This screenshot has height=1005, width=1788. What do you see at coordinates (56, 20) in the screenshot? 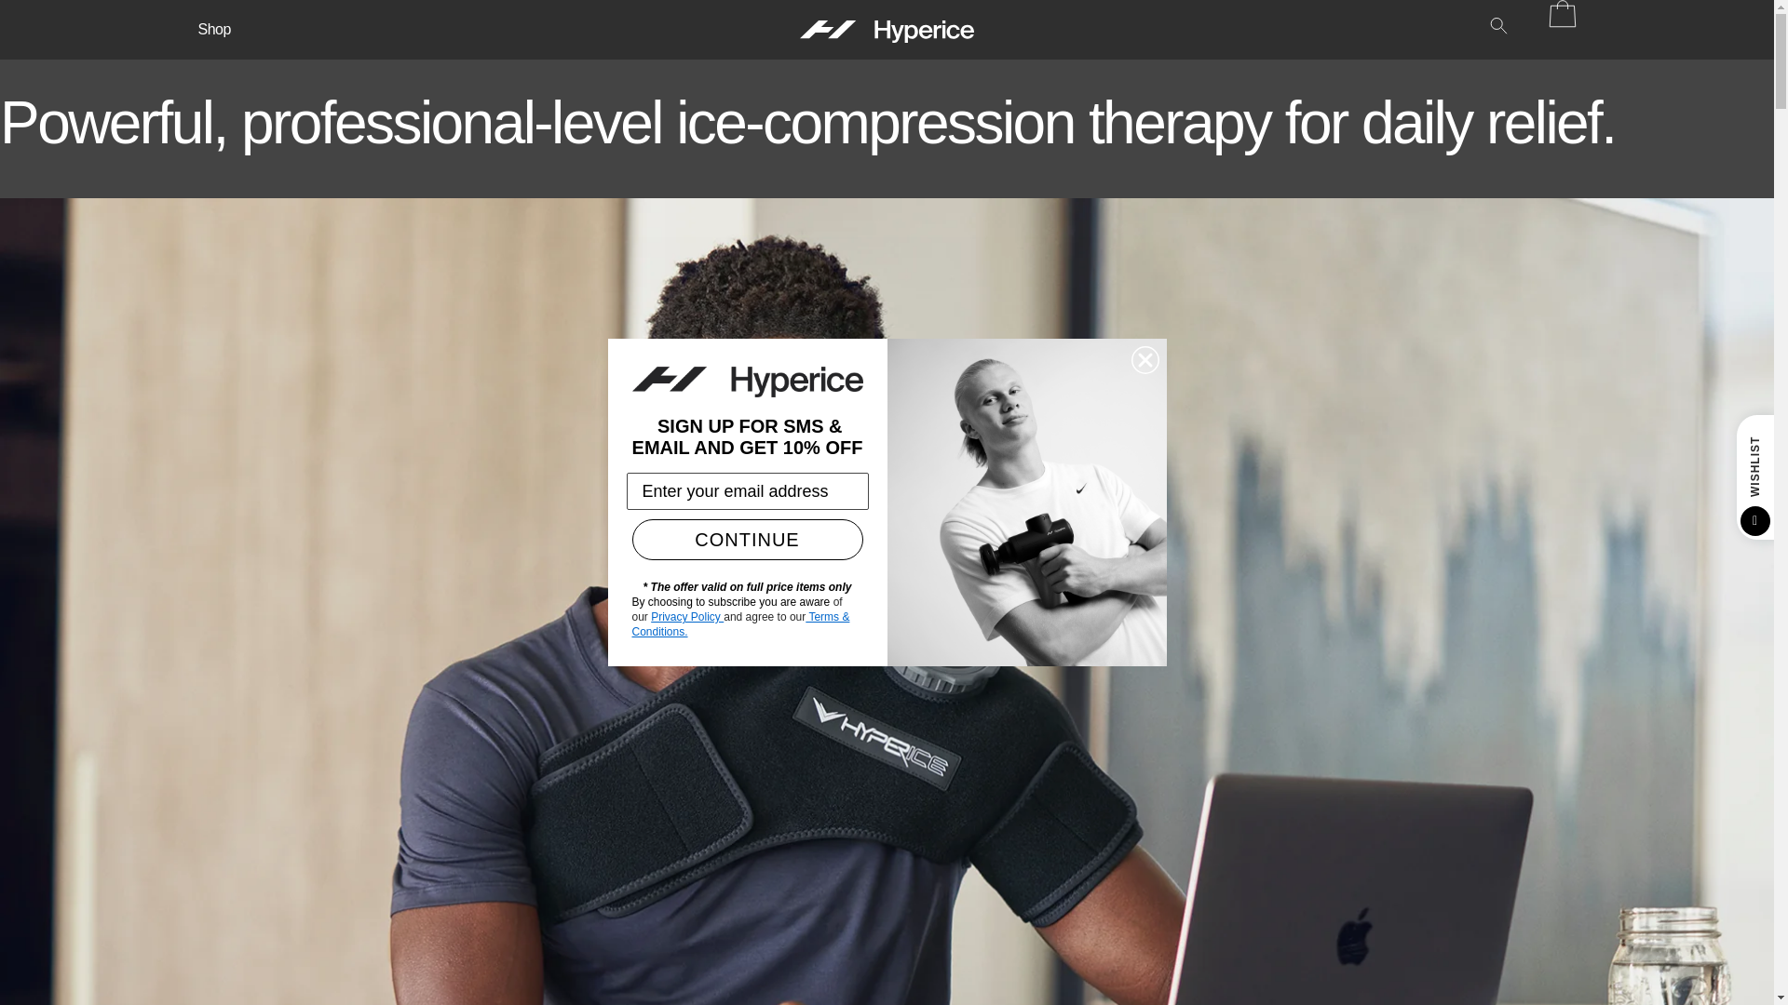
I see `Skip to content` at bounding box center [56, 20].